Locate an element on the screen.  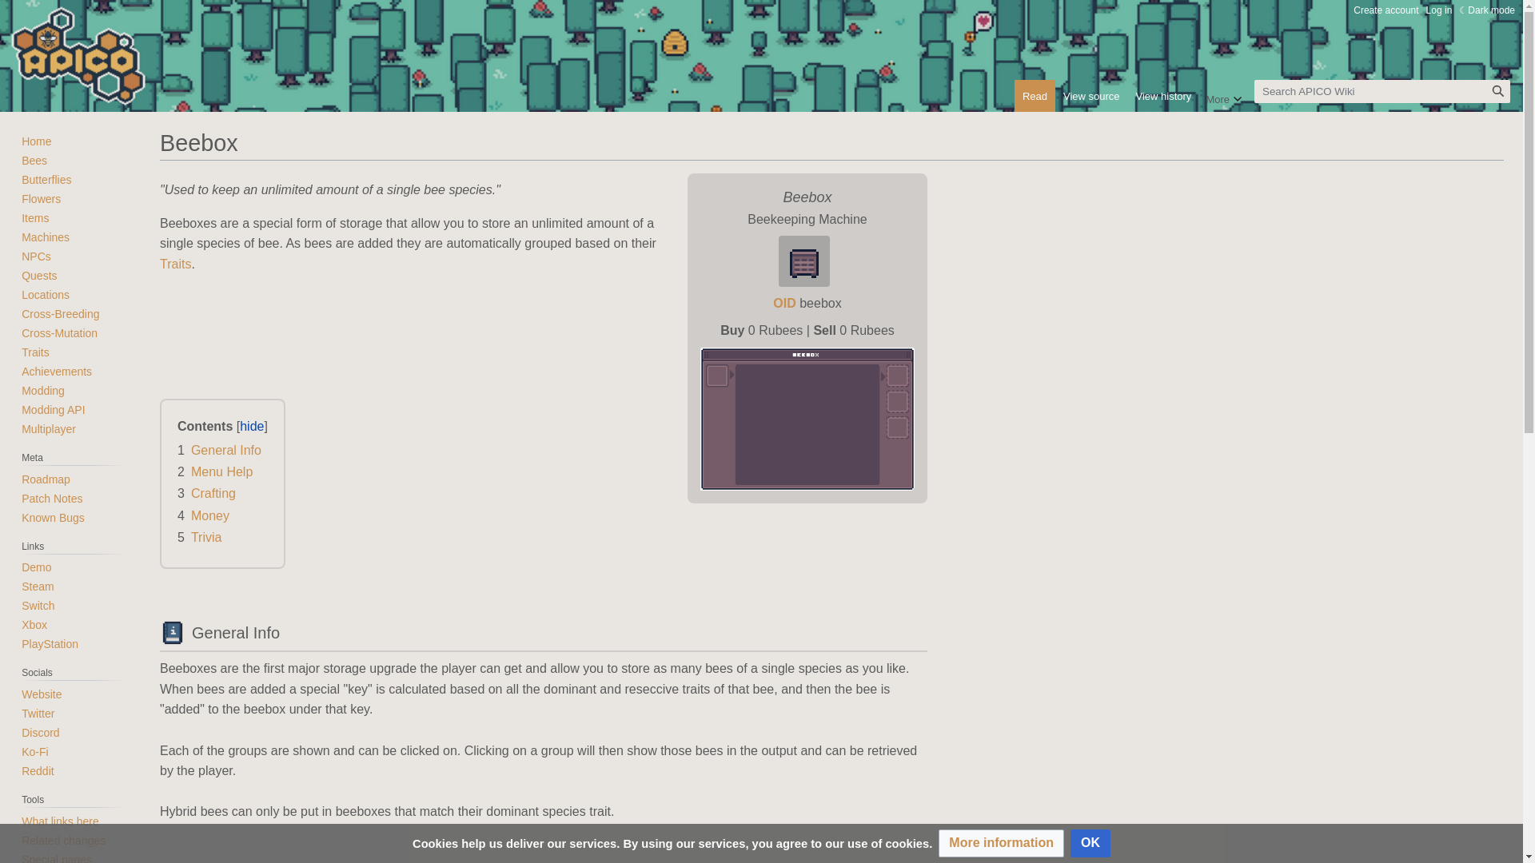
Dark mode is located at coordinates (1487, 10).